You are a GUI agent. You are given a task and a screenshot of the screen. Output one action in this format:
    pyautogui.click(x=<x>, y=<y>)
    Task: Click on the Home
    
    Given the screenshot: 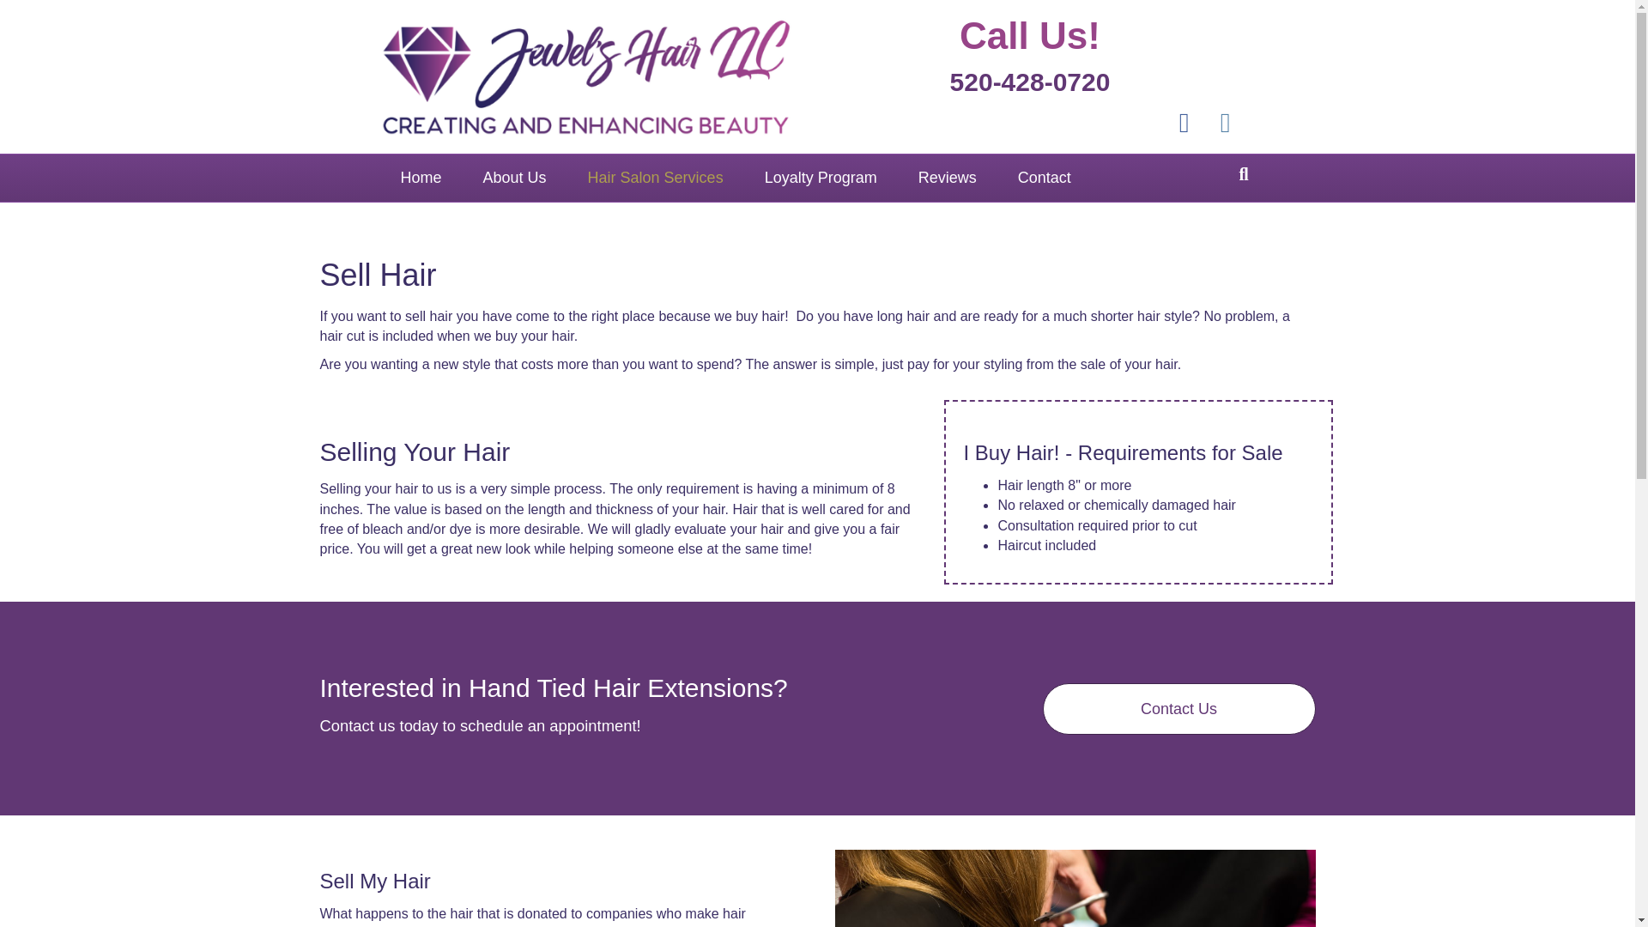 What is the action you would take?
    pyautogui.click(x=420, y=179)
    